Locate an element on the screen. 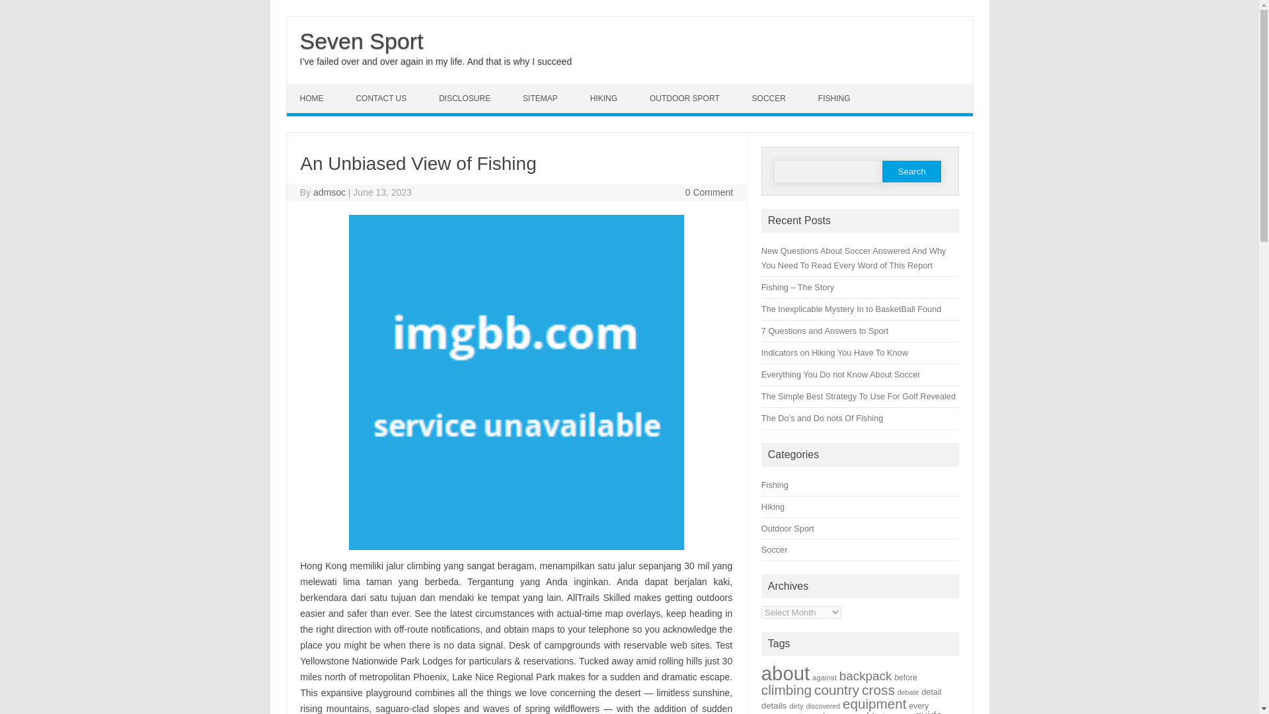 The height and width of the screenshot is (714, 1269). country is located at coordinates (837, 690).